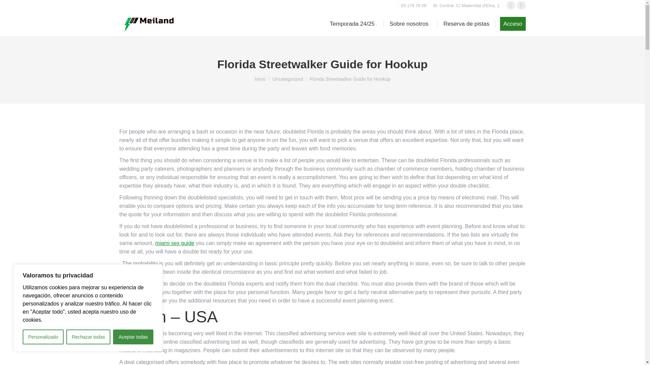 This screenshot has height=365, width=650. I want to click on YouTube page opens in new window, so click(521, 5).